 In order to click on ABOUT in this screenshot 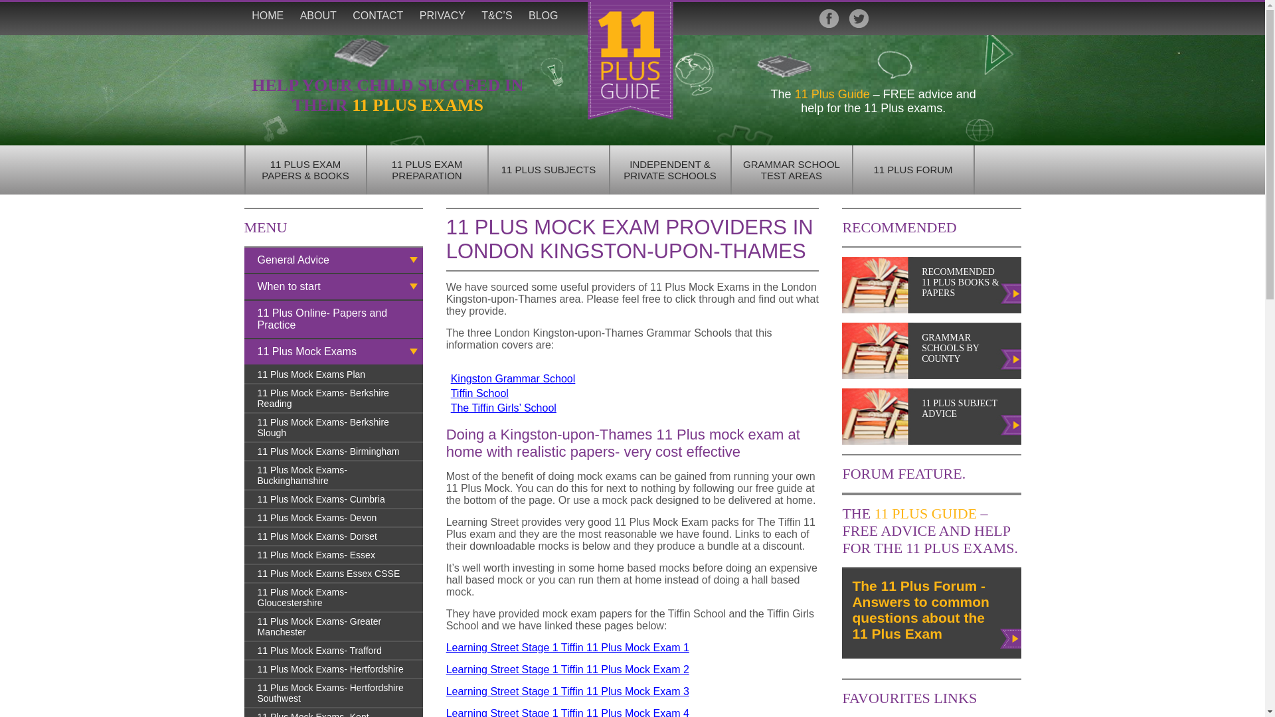, I will do `click(318, 16)`.